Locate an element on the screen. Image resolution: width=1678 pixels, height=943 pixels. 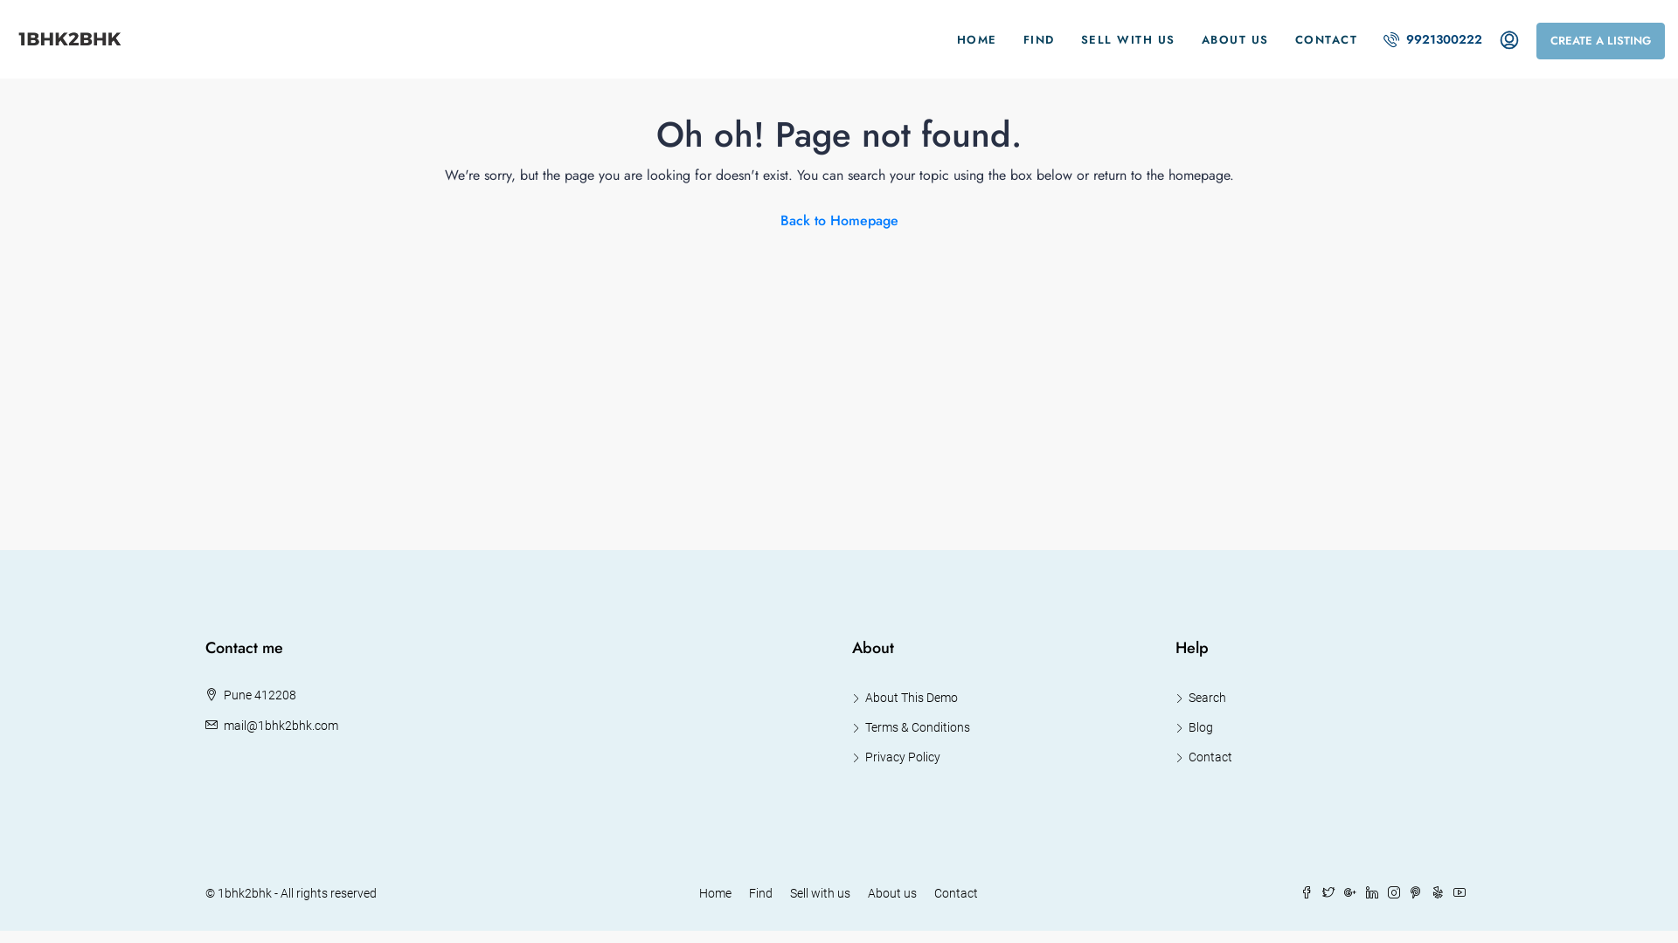
HOME is located at coordinates (977, 39).